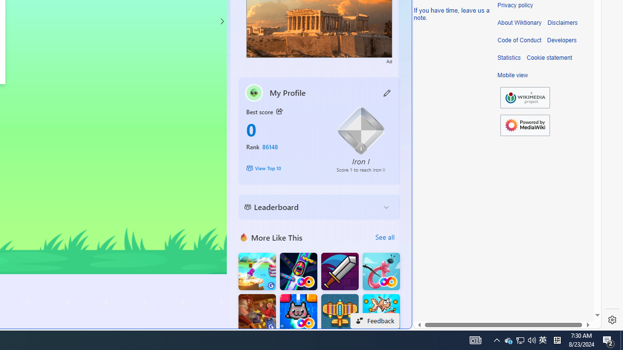 Image resolution: width=623 pixels, height=350 pixels. I want to click on Powered by MediaWiki, so click(525, 125).